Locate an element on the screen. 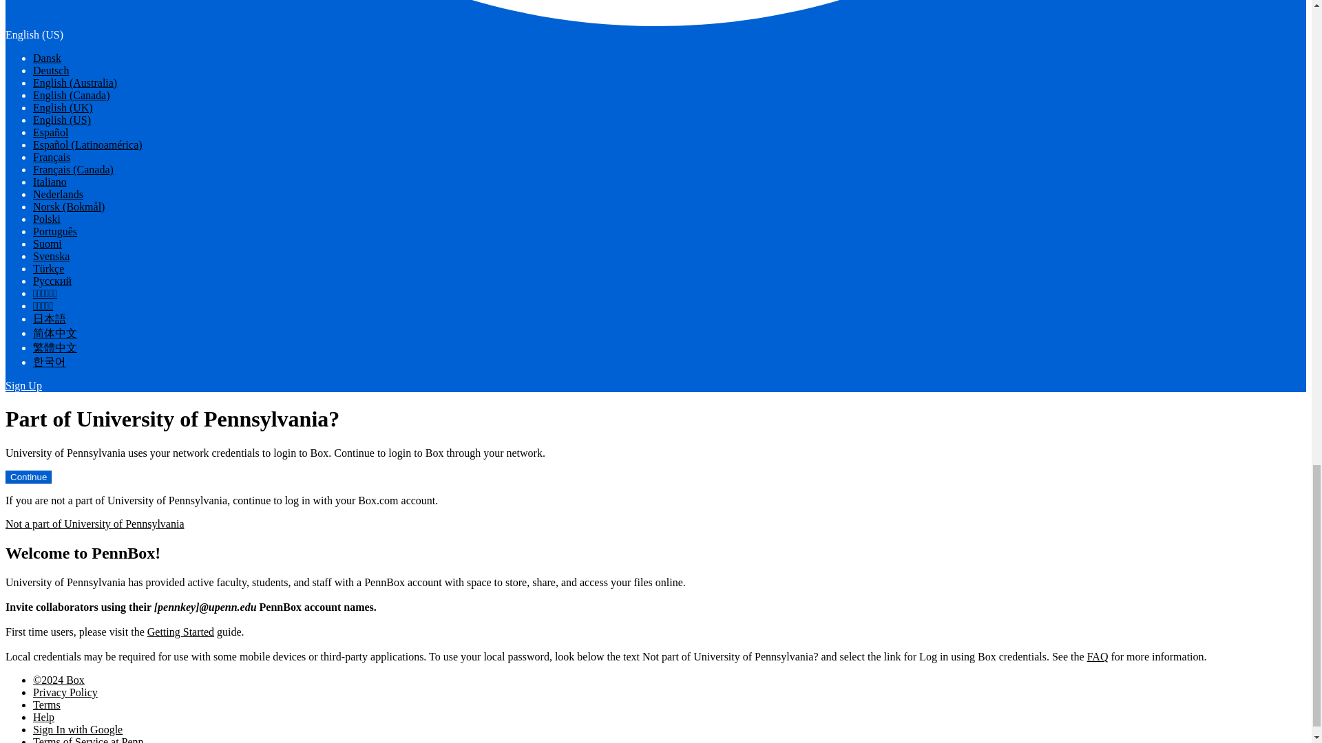  Svenska is located at coordinates (51, 256).